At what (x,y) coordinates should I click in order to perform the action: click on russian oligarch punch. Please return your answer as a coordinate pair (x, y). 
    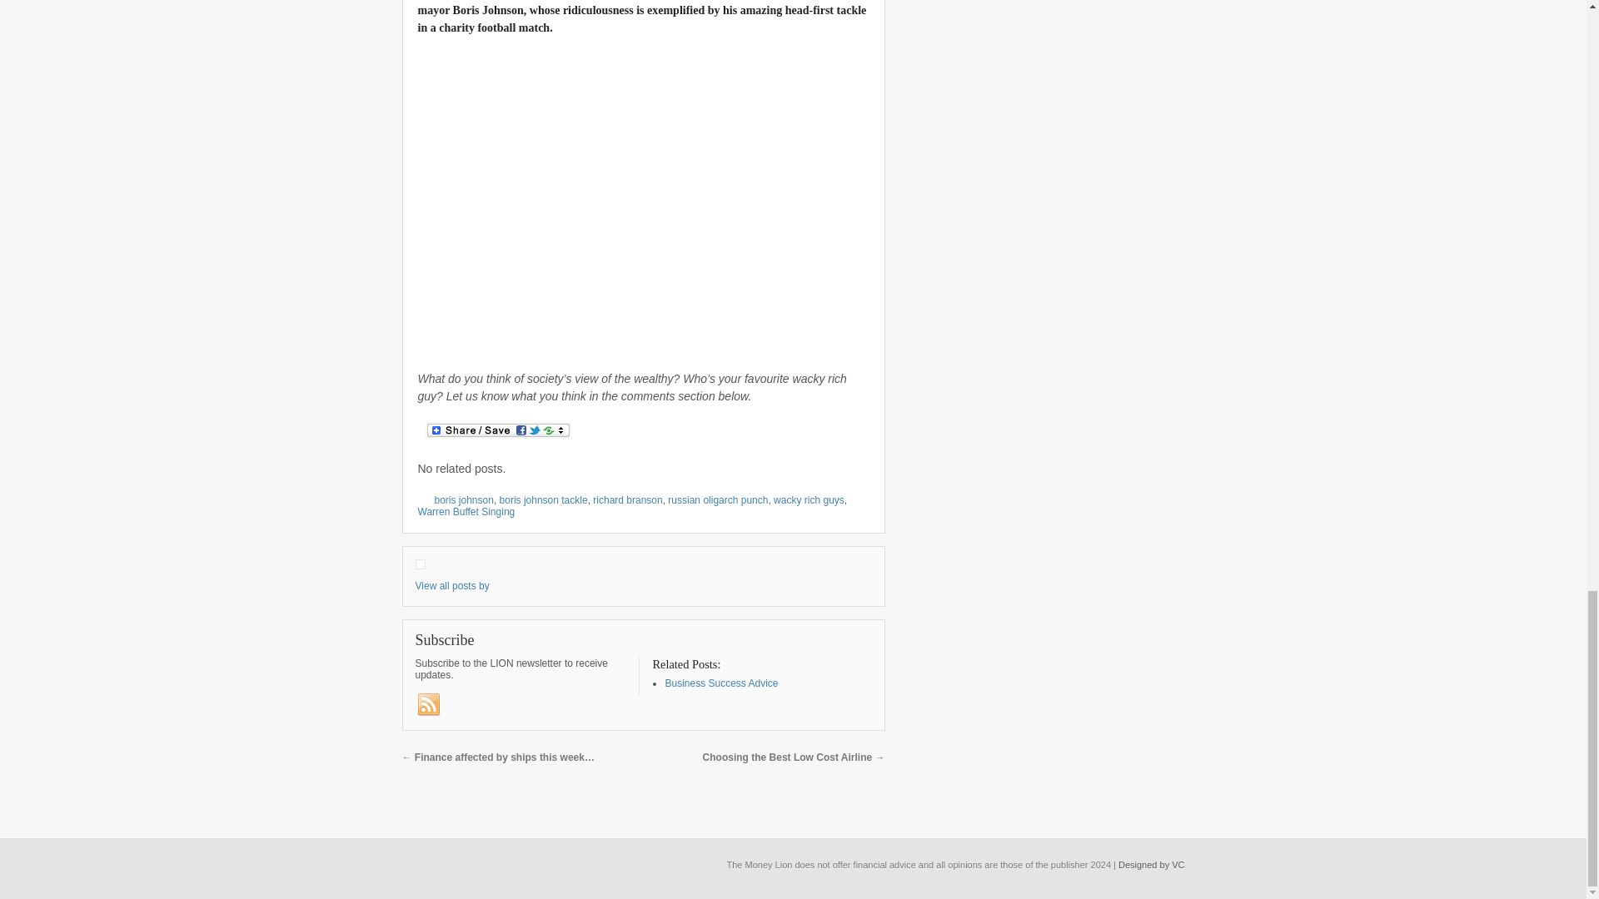
    Looking at the image, I should click on (718, 500).